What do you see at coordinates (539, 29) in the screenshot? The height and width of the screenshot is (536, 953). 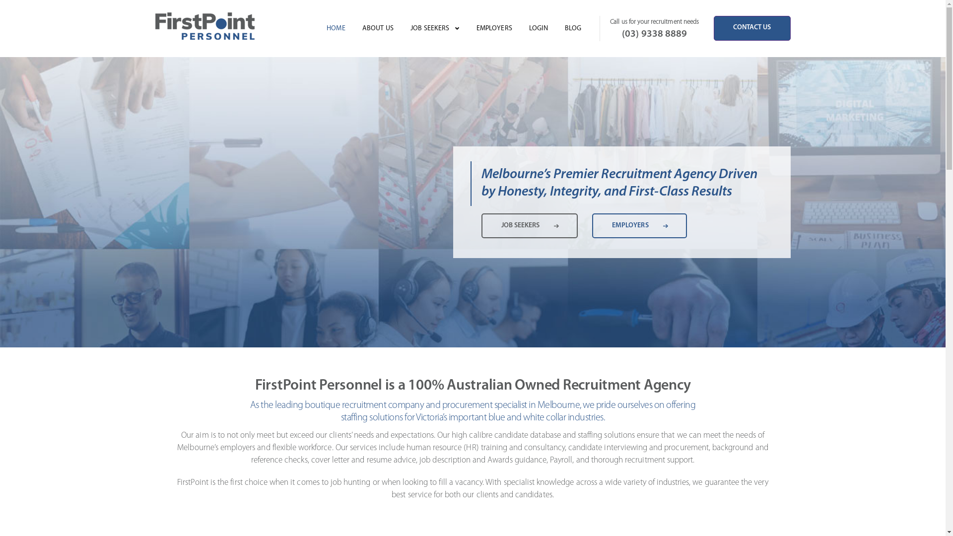 I see `LOGIN` at bounding box center [539, 29].